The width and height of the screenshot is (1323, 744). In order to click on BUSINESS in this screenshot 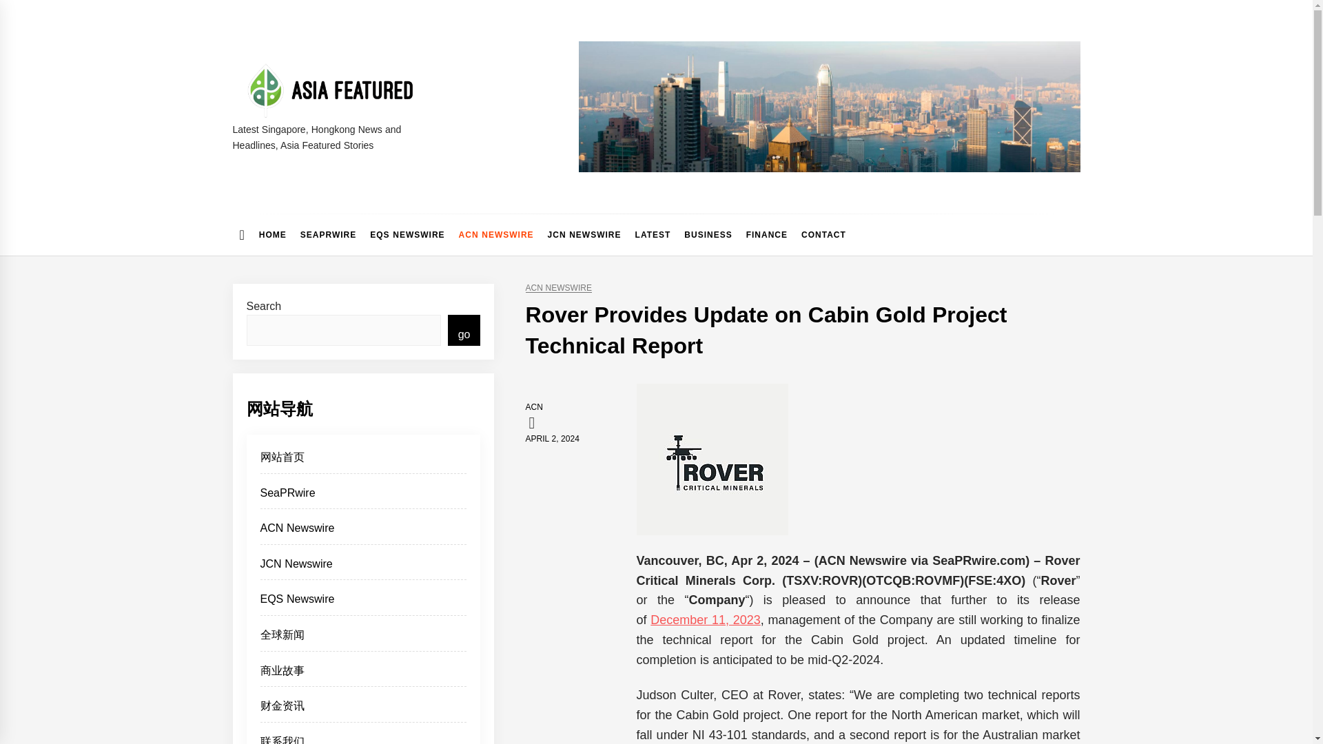, I will do `click(708, 235)`.